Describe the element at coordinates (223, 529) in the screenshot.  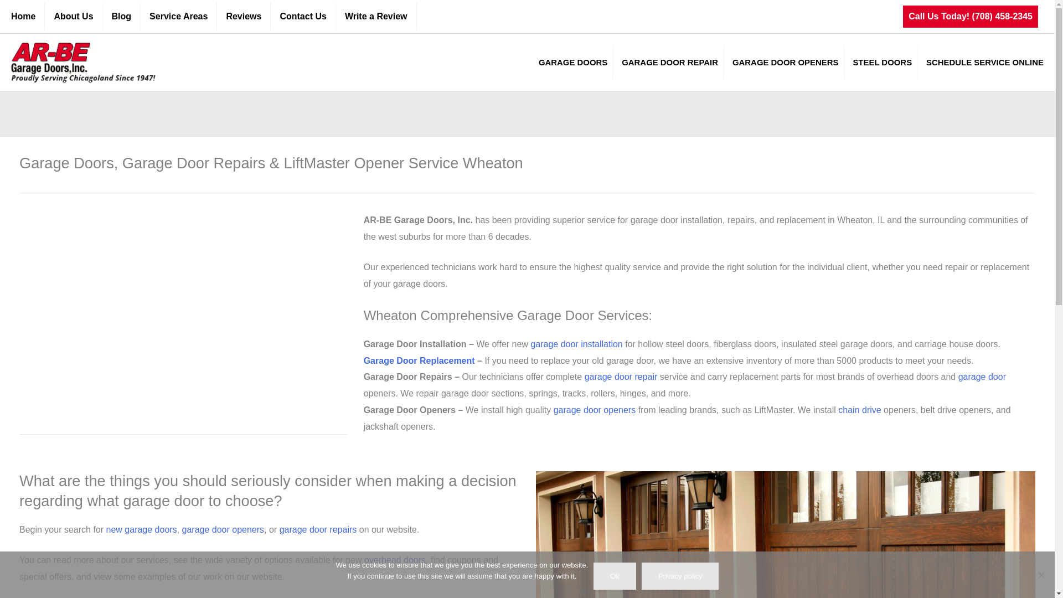
I see `garage door openers` at that location.